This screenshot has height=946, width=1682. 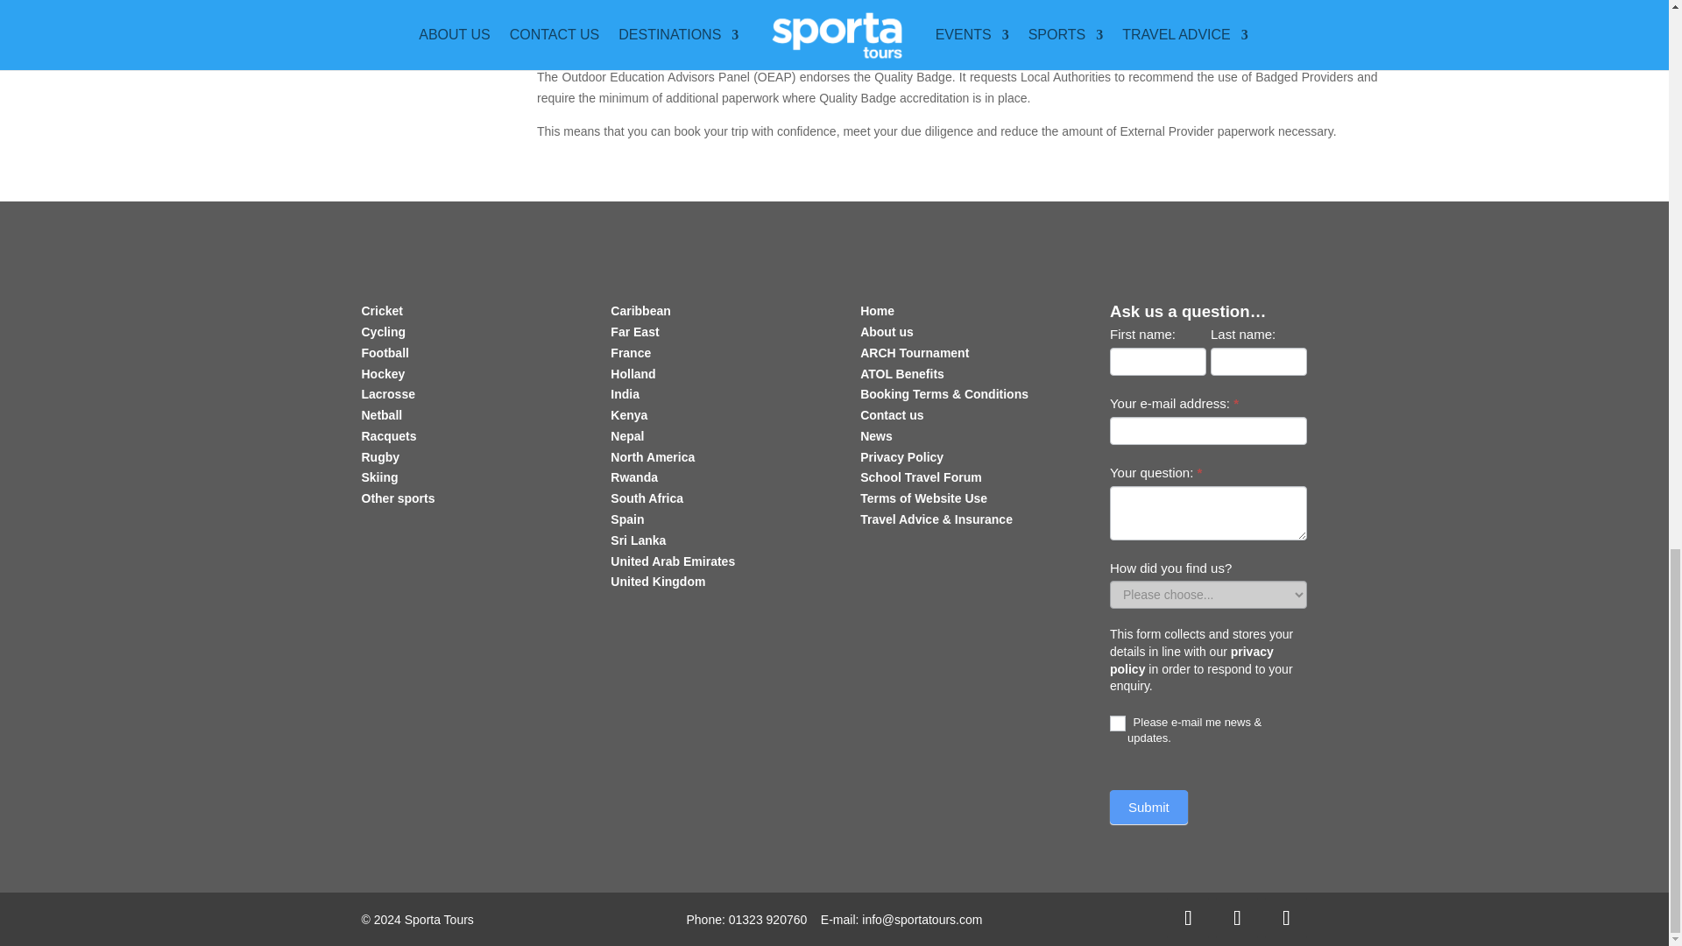 What do you see at coordinates (1148, 806) in the screenshot?
I see `Submit` at bounding box center [1148, 806].